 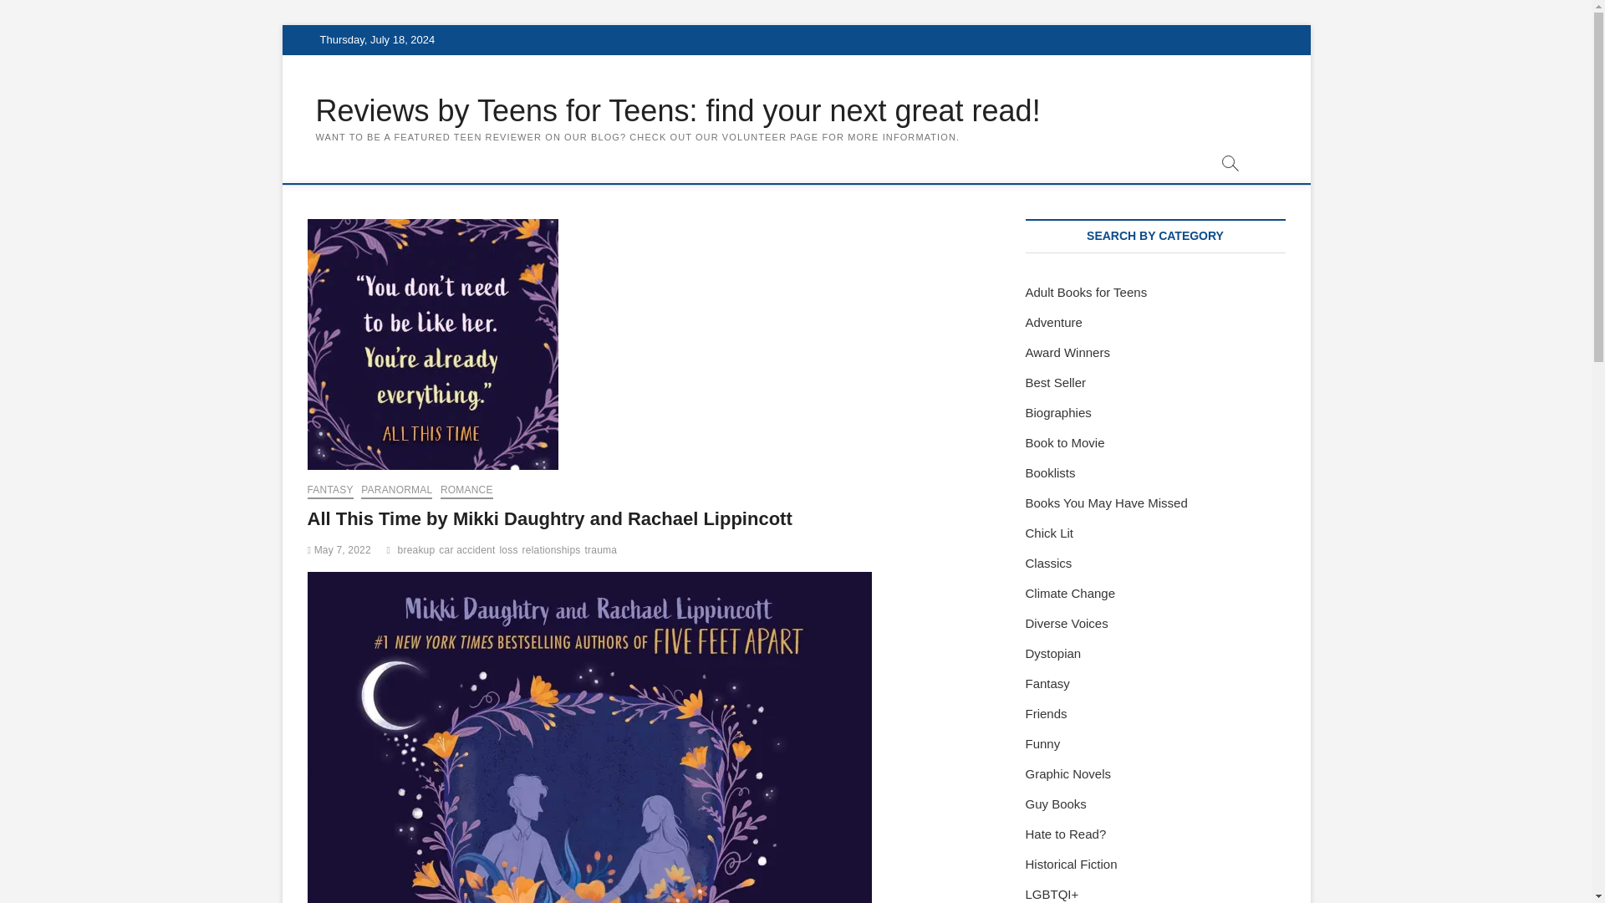 I want to click on PARANORMAL, so click(x=396, y=492).